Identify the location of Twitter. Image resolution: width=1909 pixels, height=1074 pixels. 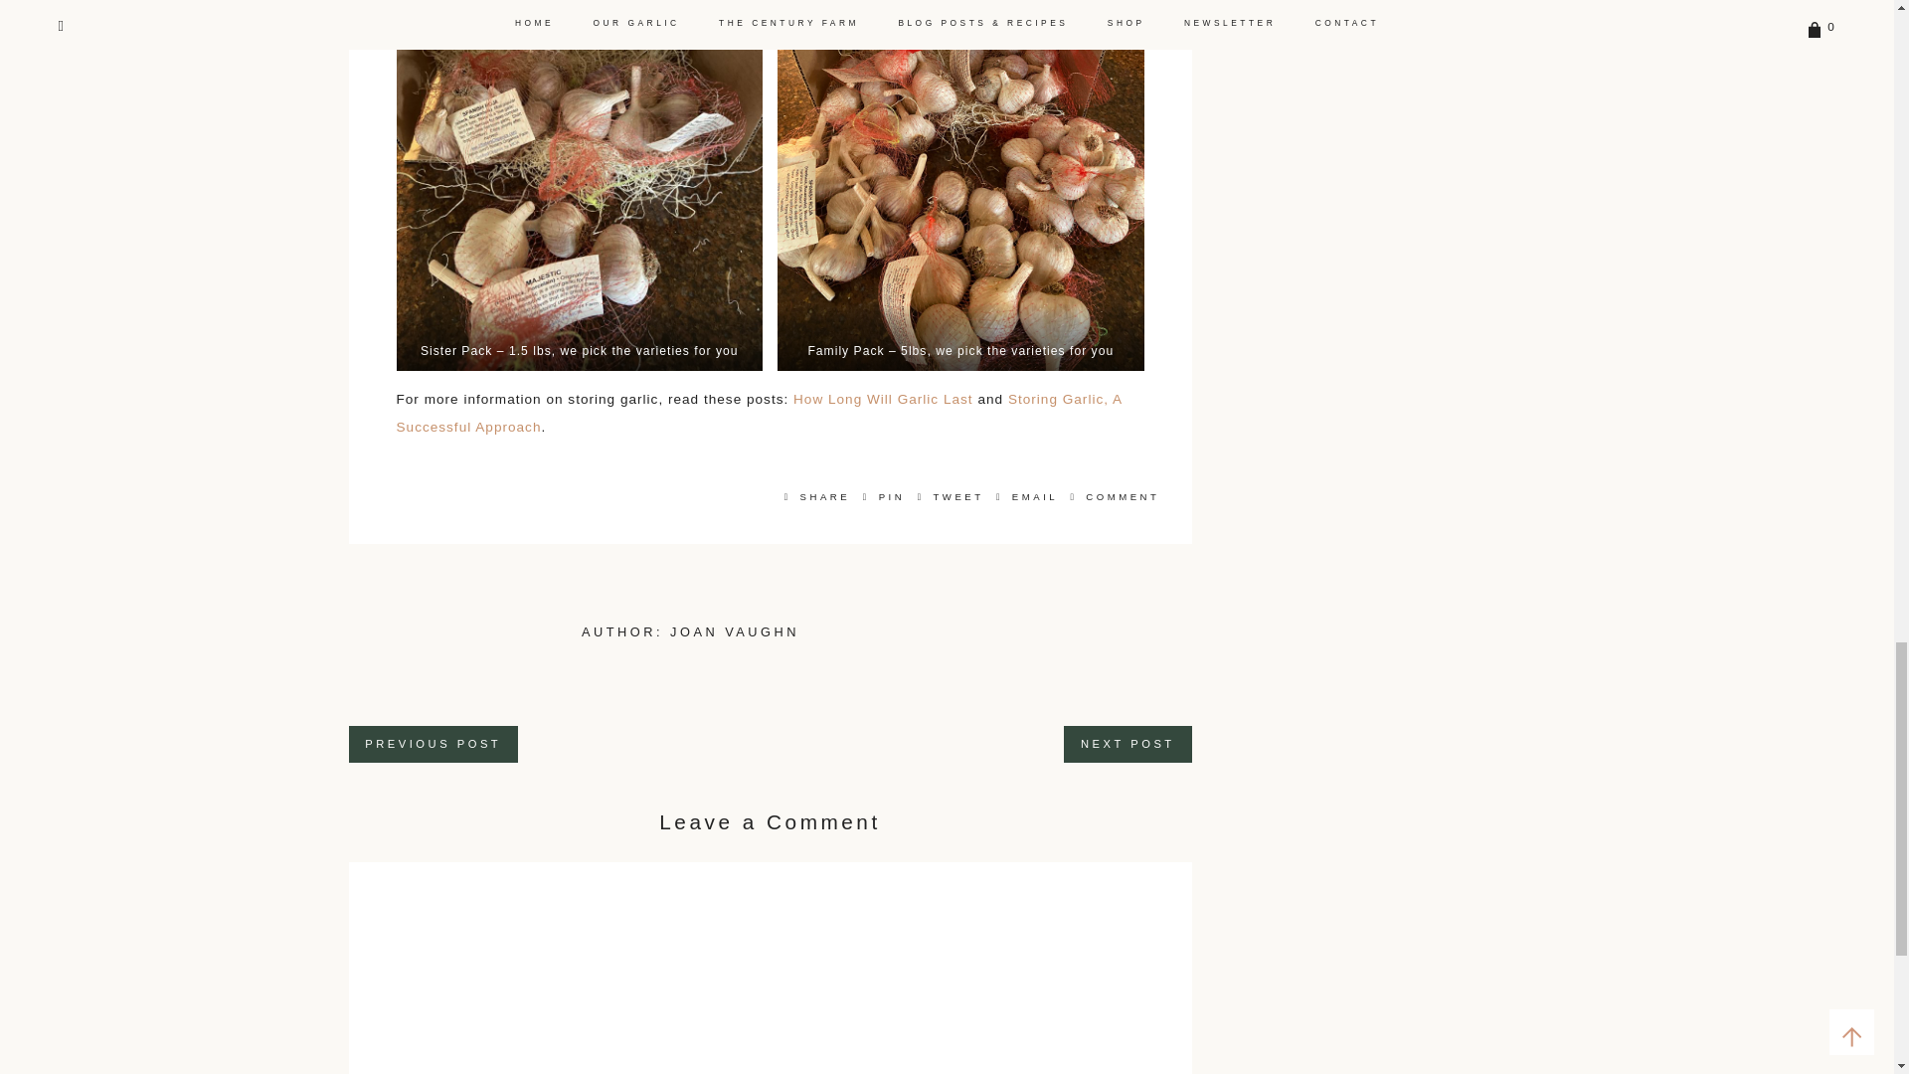
(951, 496).